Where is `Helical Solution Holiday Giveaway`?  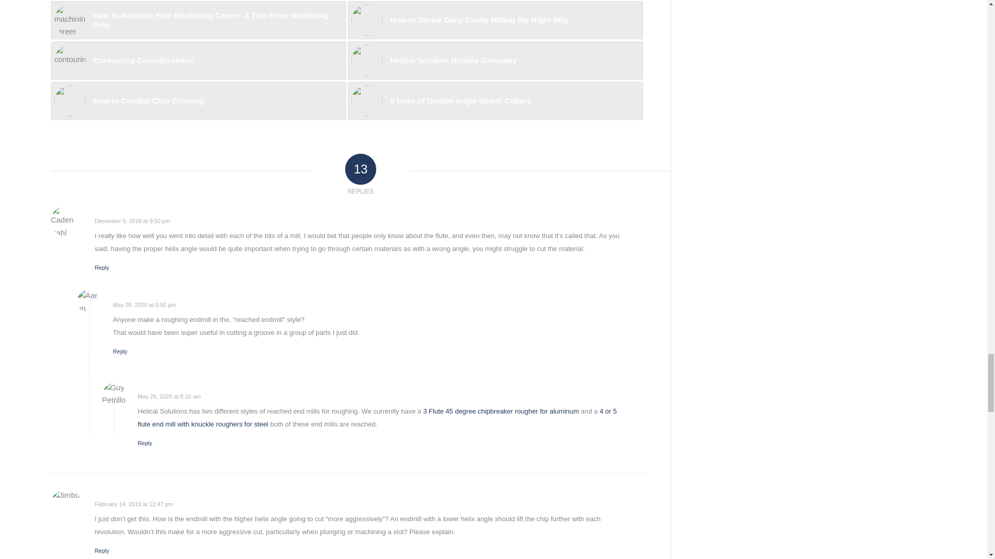
Helical Solution Holiday Giveaway is located at coordinates (495, 60).